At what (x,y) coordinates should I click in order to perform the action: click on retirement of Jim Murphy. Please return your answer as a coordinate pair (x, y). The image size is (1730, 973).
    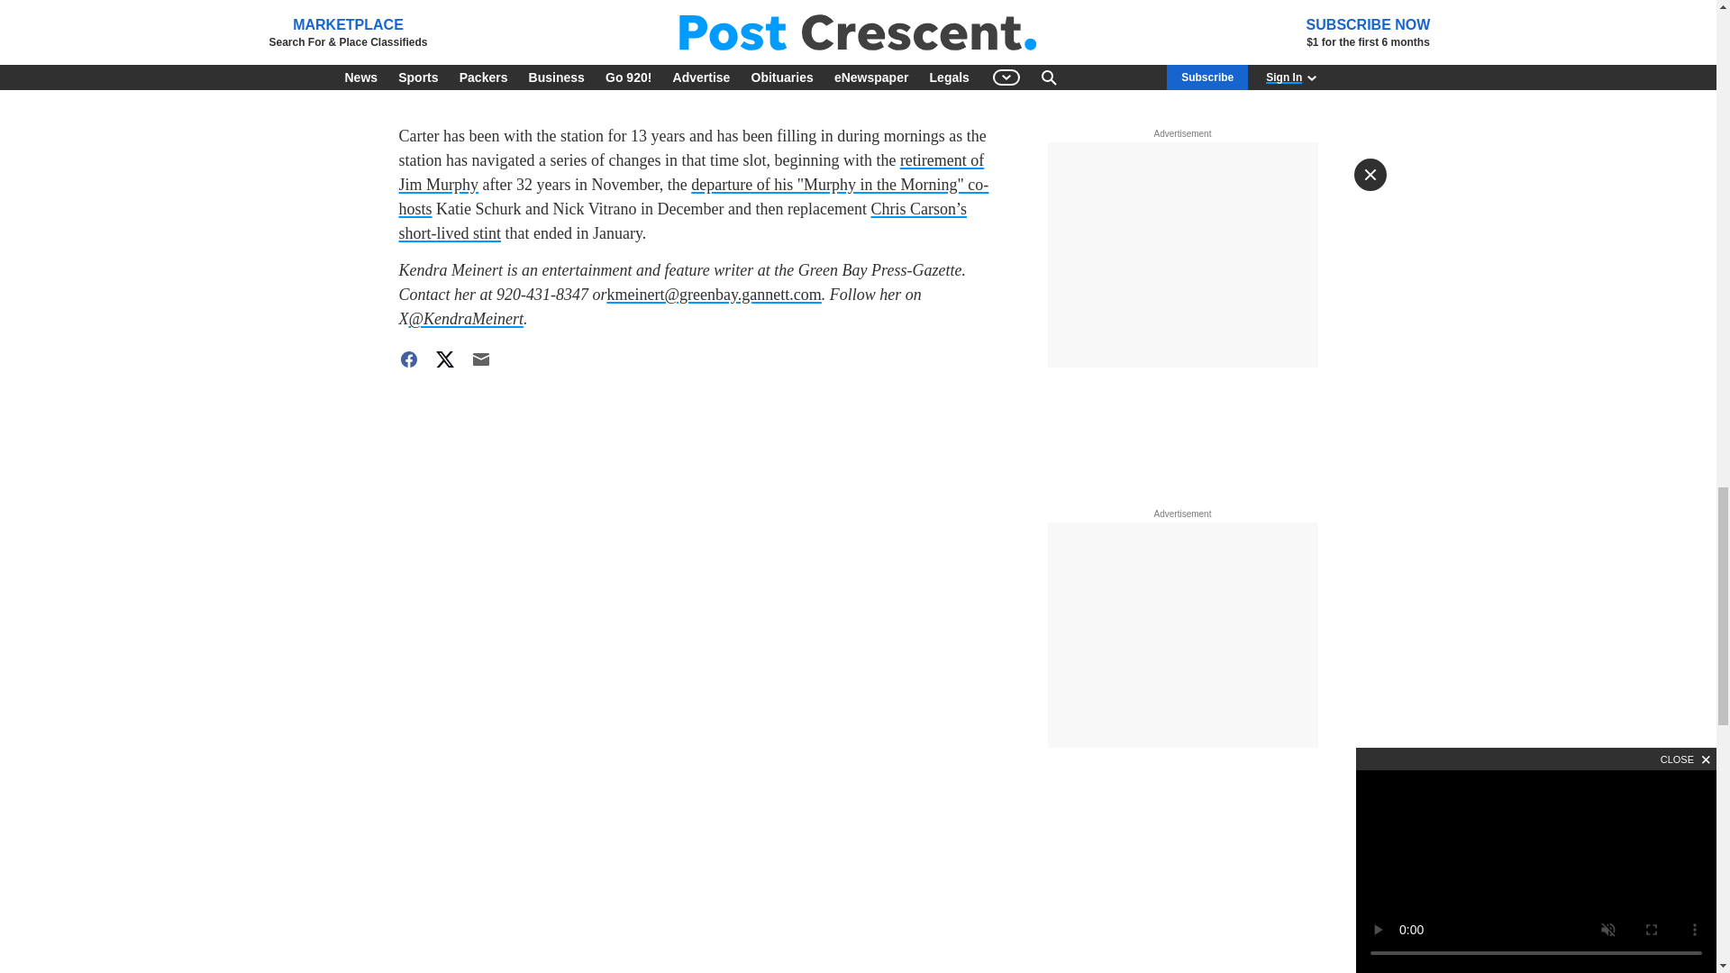
    Looking at the image, I should click on (690, 172).